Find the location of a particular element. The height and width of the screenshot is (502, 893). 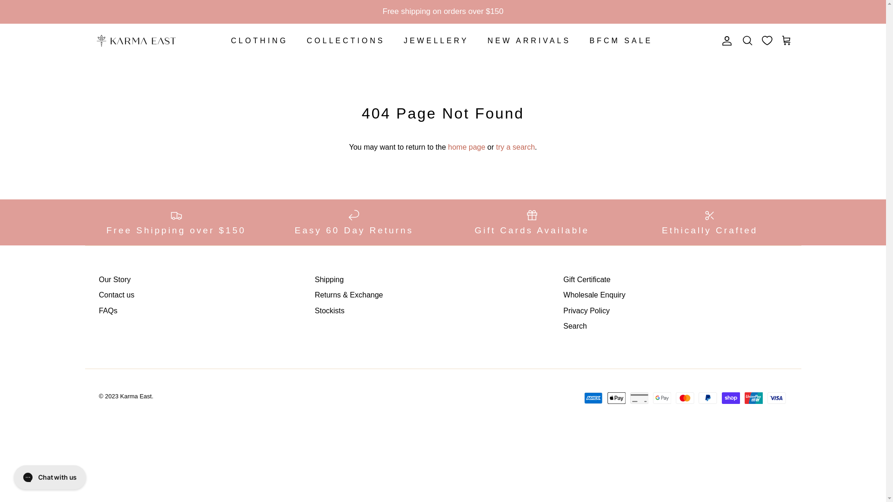

try a search is located at coordinates (515, 147).